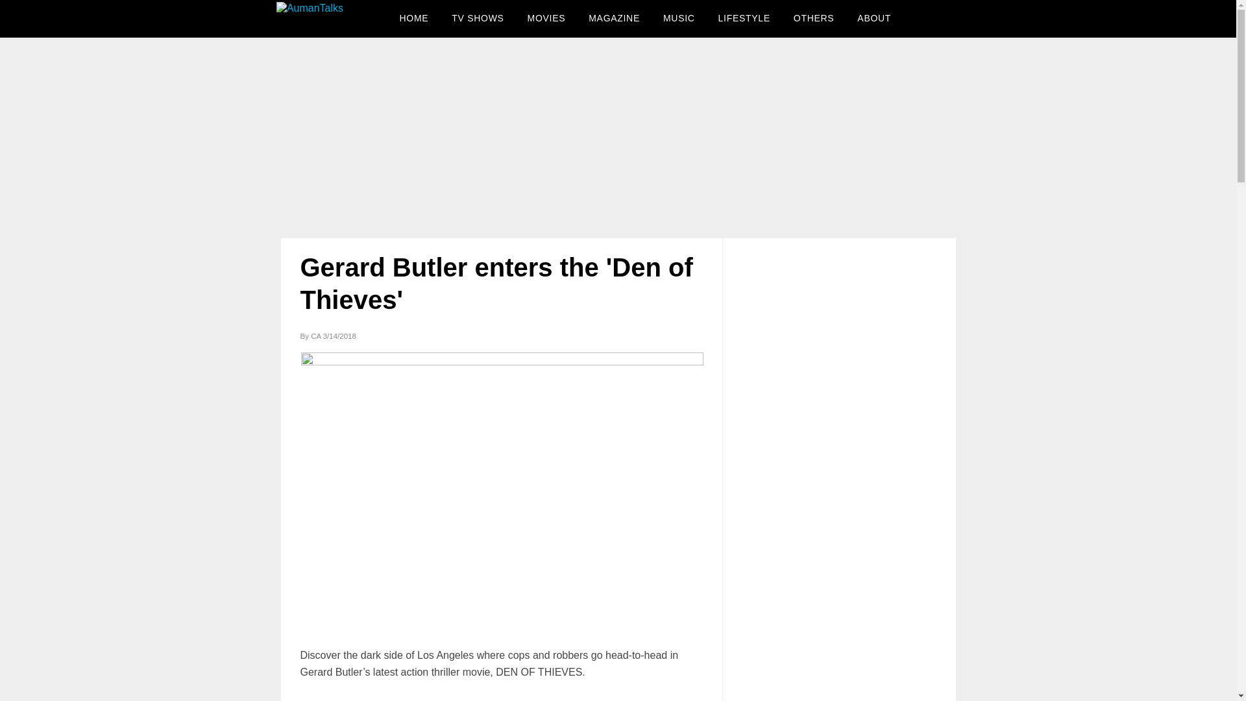  What do you see at coordinates (679, 18) in the screenshot?
I see `MUSIC` at bounding box center [679, 18].